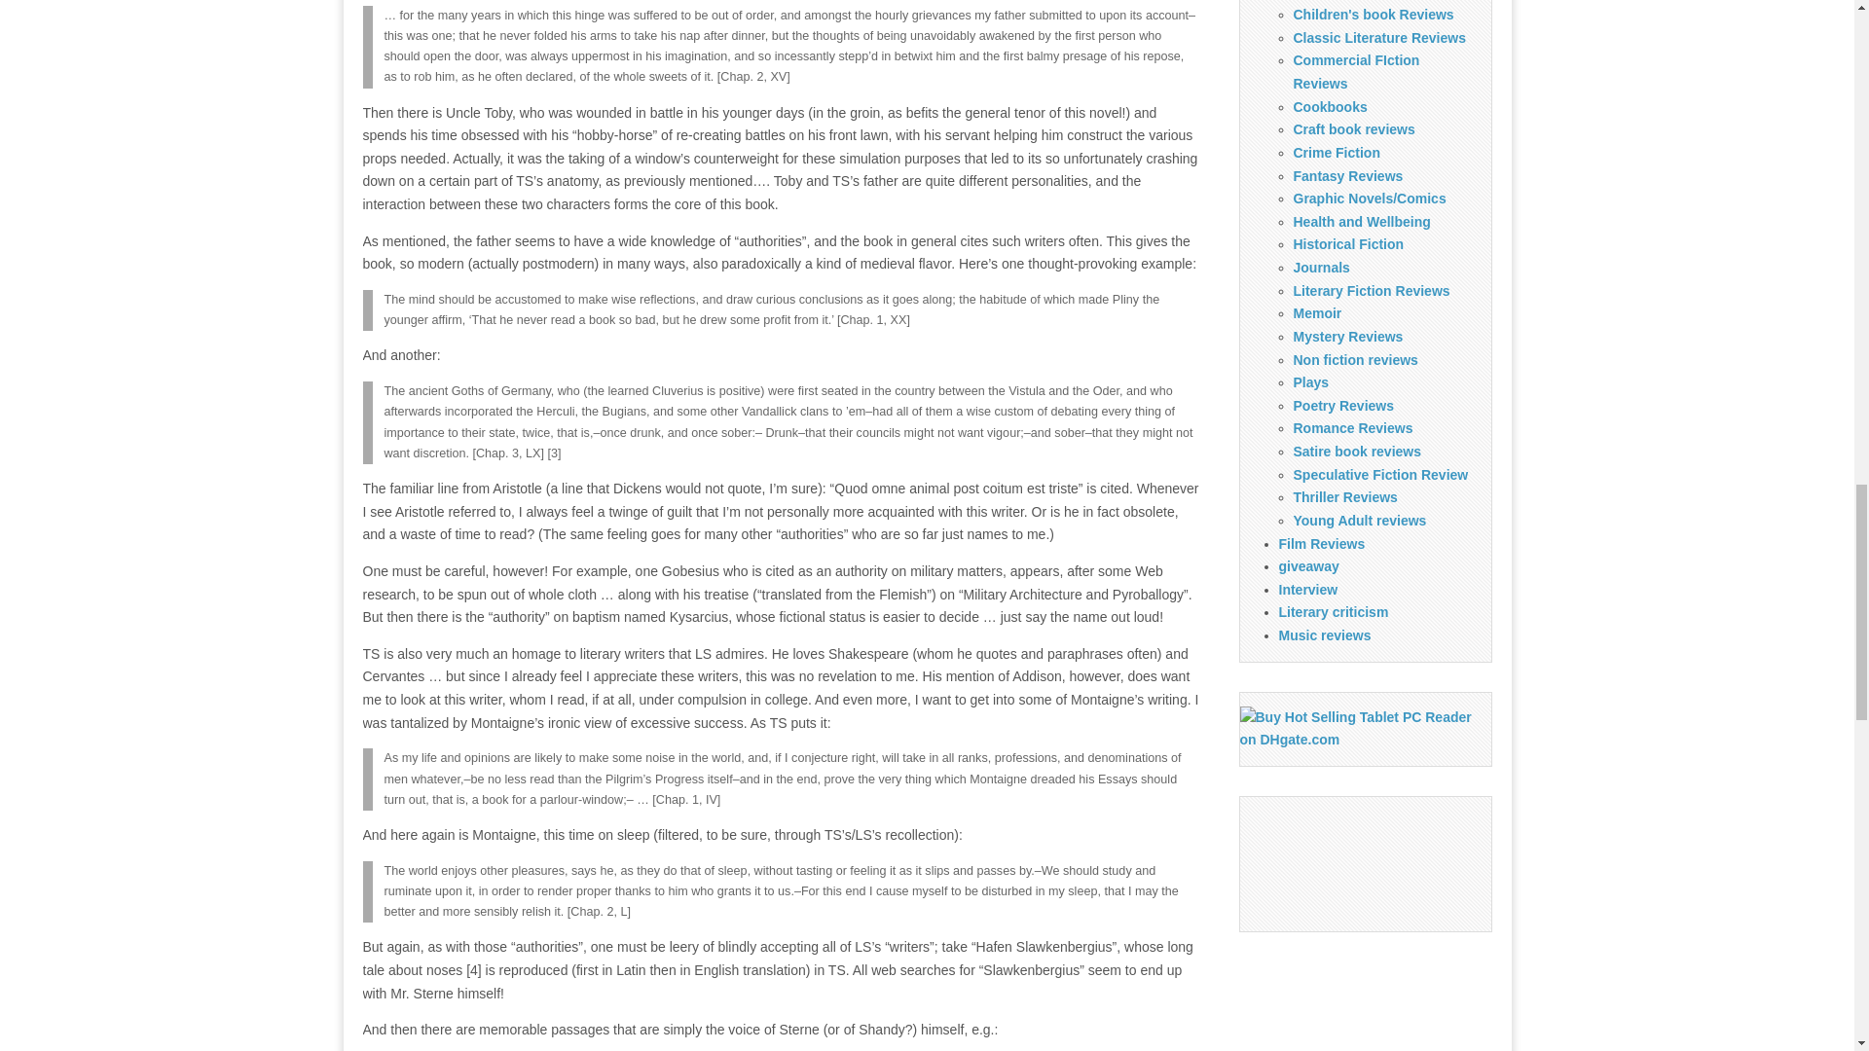 The image size is (1869, 1051). I want to click on Crime Fiction, so click(1336, 153).